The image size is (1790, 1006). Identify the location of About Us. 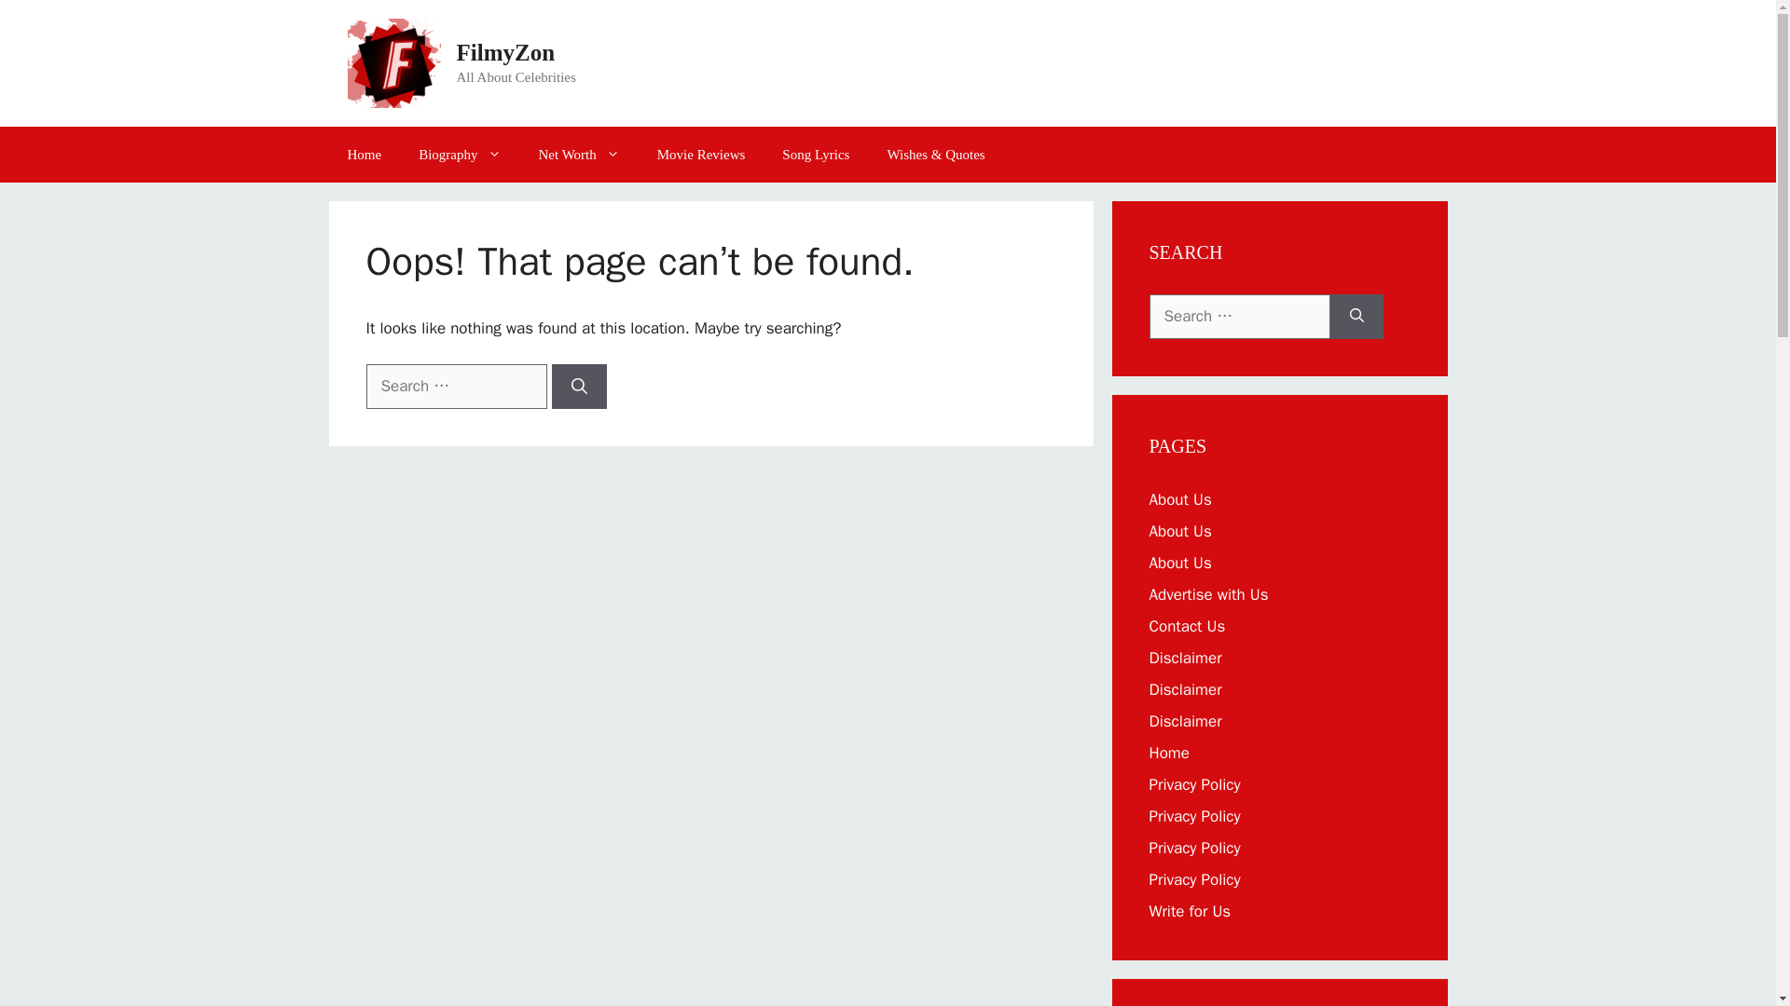
(1180, 563).